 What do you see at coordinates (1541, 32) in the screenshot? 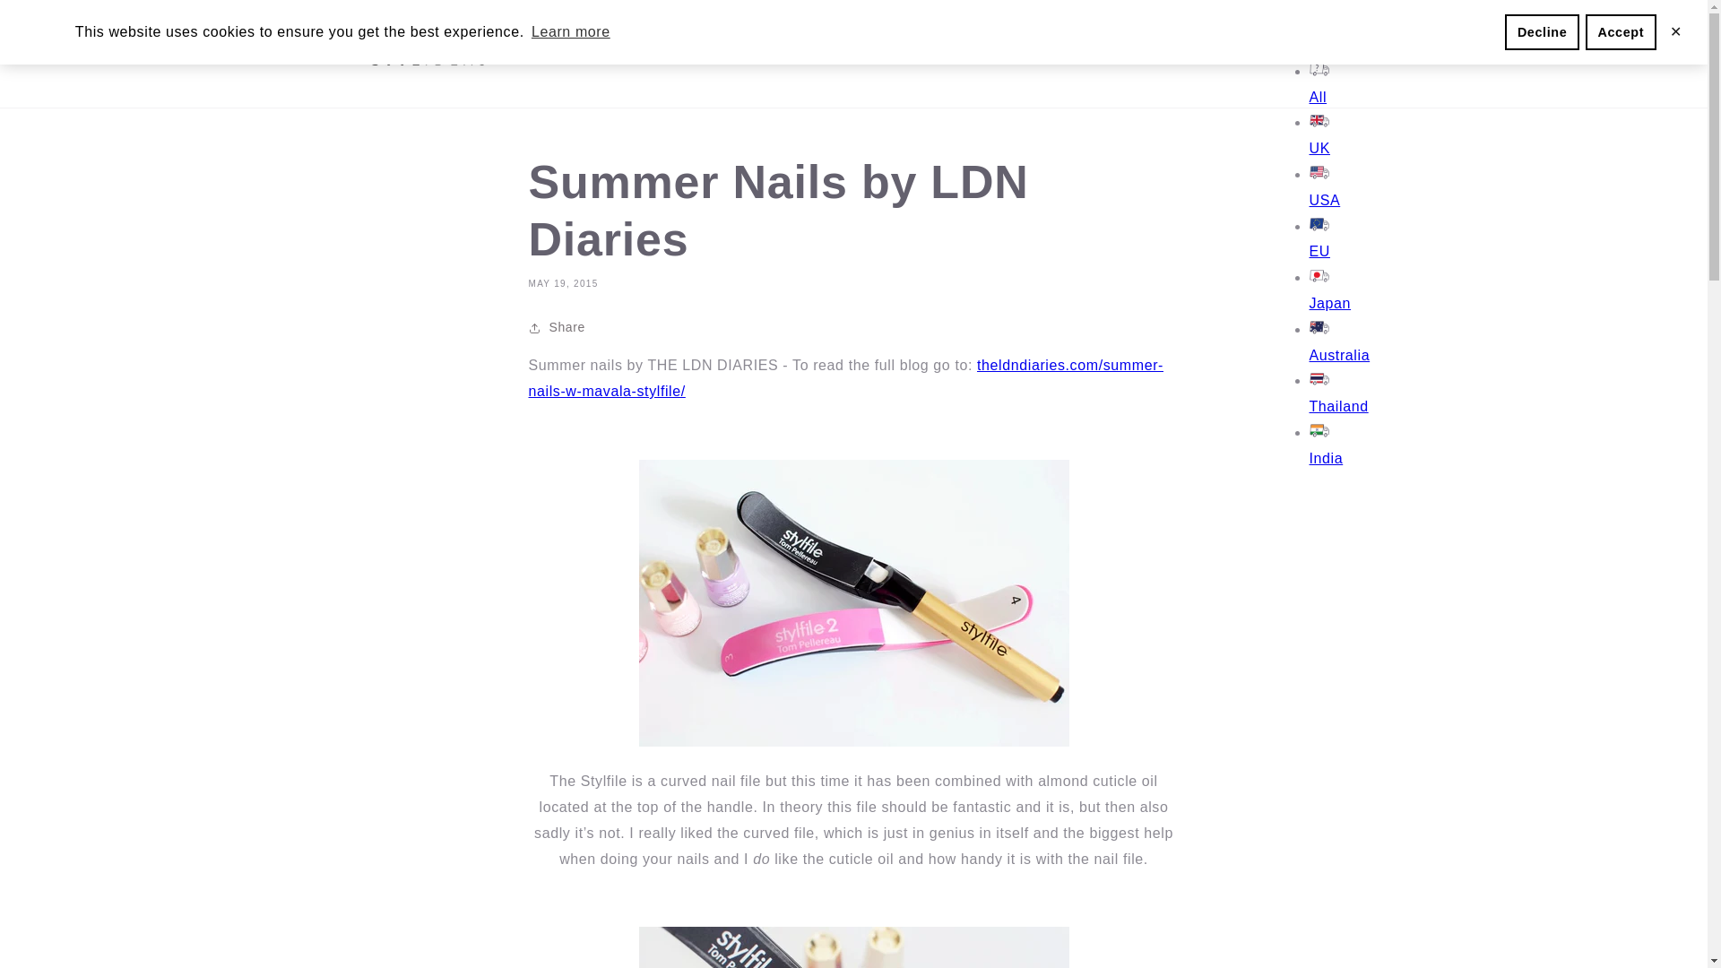
I see `Decline` at bounding box center [1541, 32].